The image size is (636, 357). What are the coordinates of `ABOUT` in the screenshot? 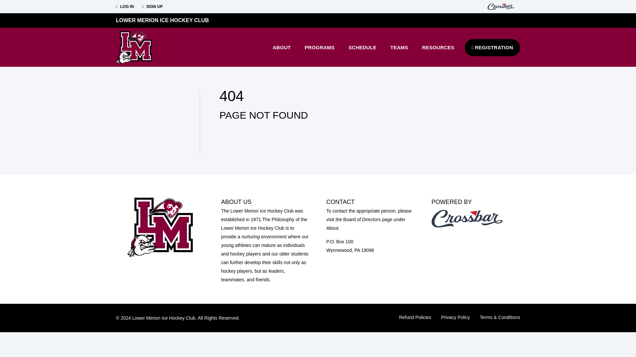 It's located at (282, 47).